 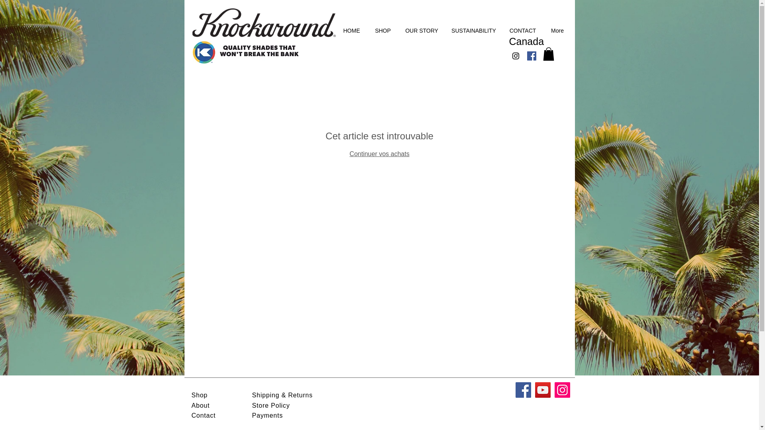 I want to click on SHOP, so click(x=382, y=30).